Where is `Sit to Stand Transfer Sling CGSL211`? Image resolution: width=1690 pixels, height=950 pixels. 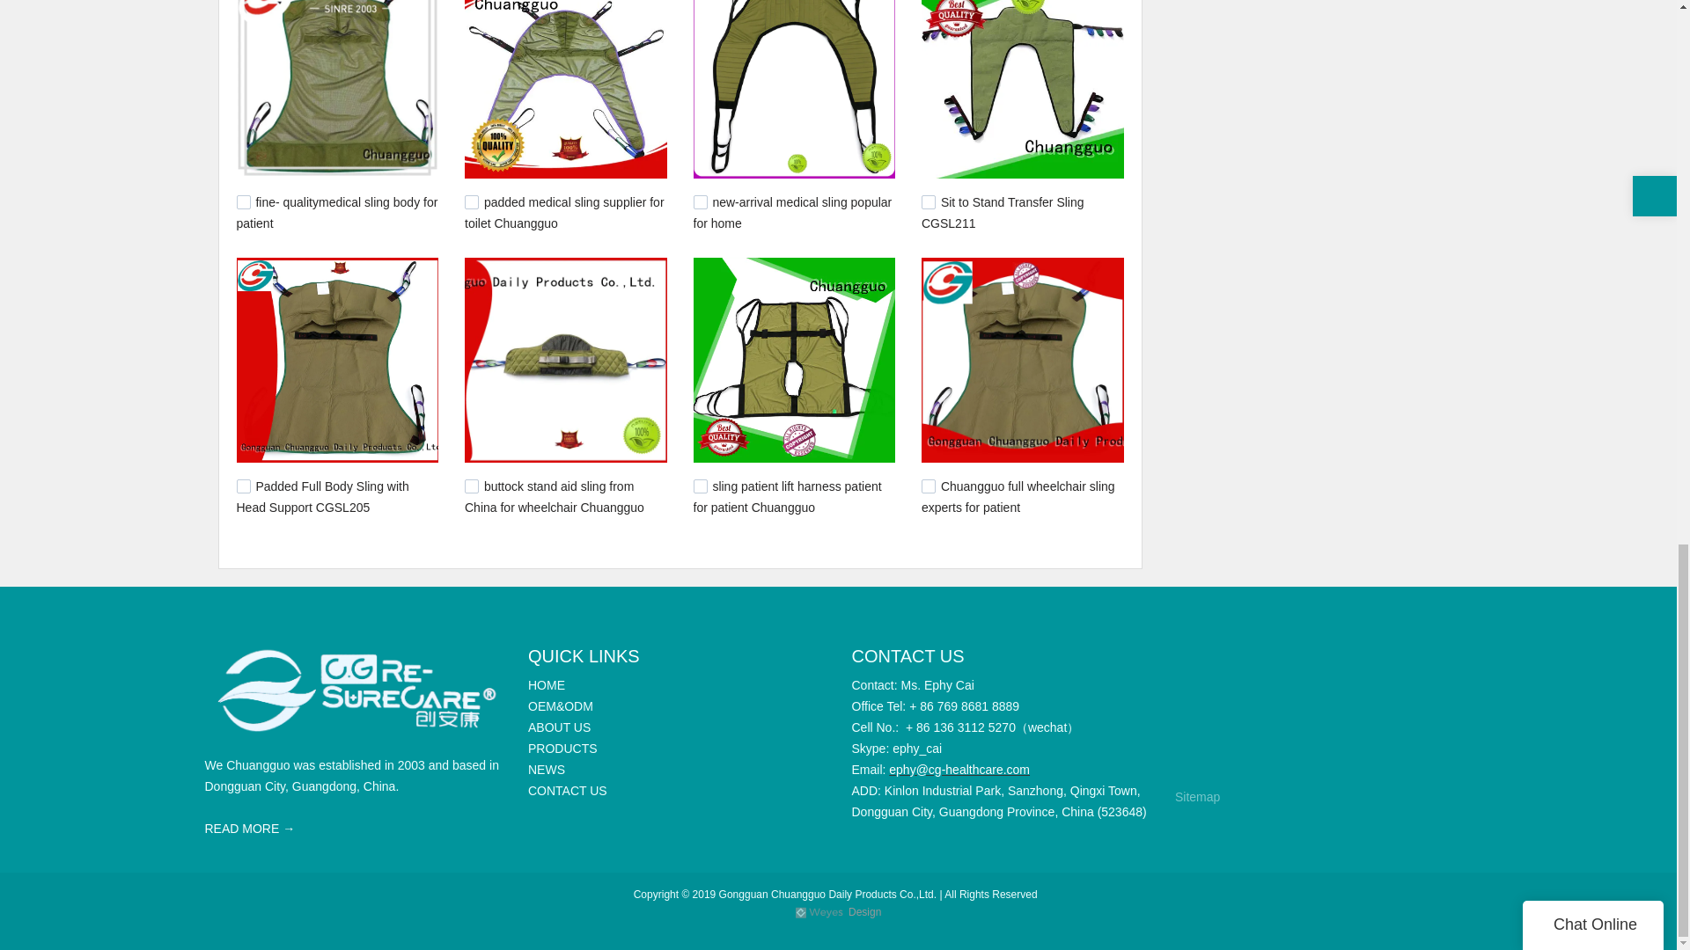 Sit to Stand Transfer Sling CGSL211 is located at coordinates (1003, 213).